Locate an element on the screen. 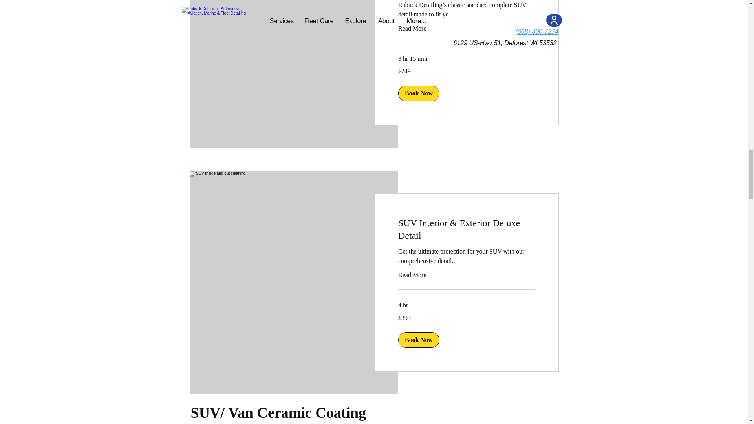  Book Now is located at coordinates (419, 340).